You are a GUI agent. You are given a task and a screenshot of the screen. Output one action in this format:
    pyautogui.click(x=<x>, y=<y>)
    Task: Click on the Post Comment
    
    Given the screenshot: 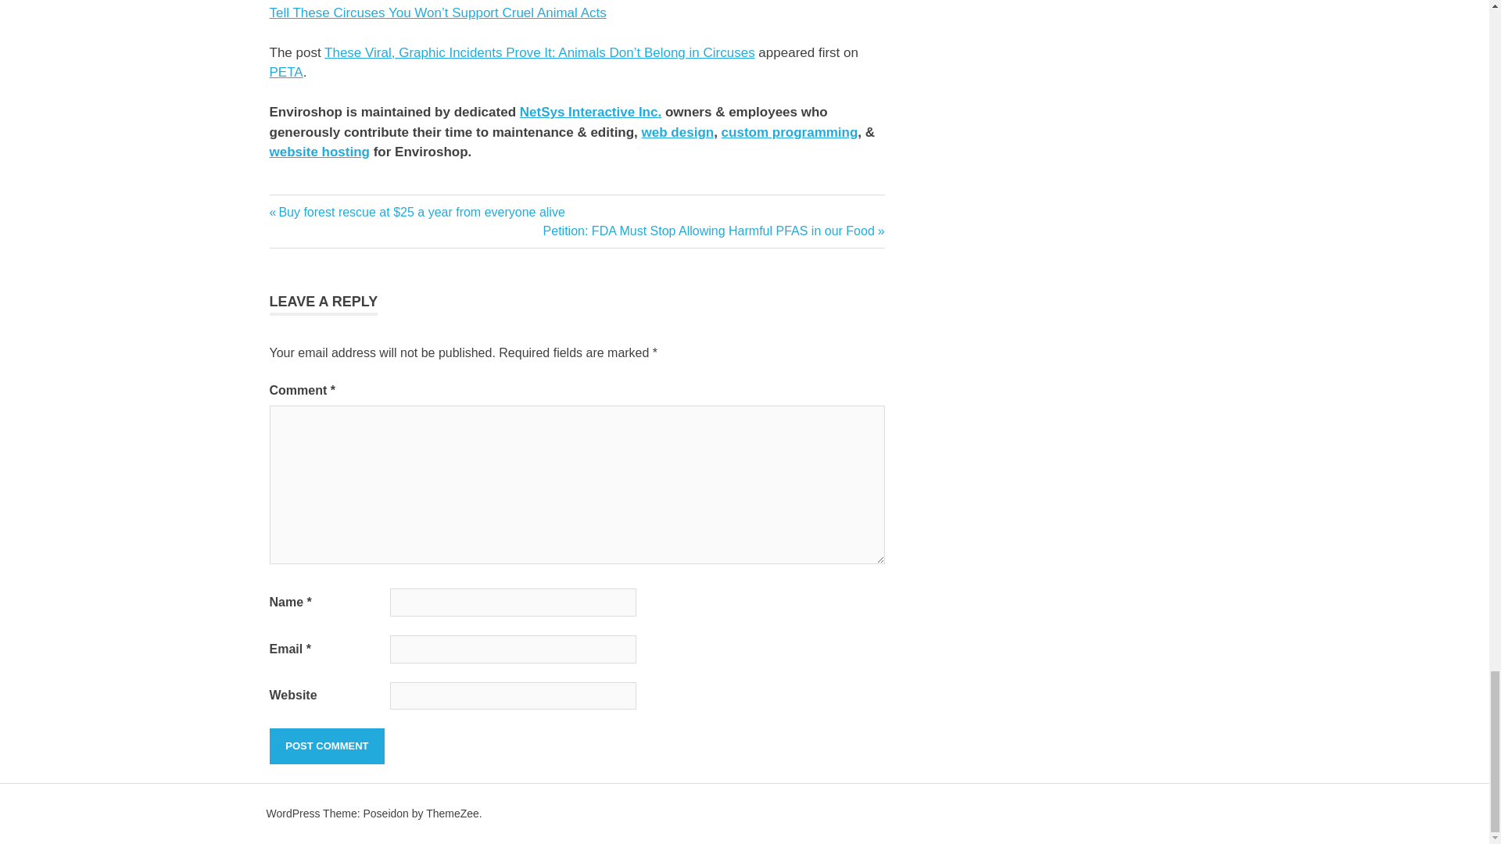 What is the action you would take?
    pyautogui.click(x=326, y=746)
    